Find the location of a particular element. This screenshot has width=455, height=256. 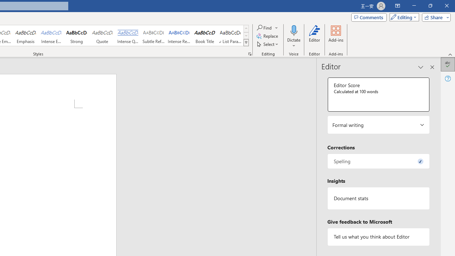

Intense Quote is located at coordinates (128, 36).